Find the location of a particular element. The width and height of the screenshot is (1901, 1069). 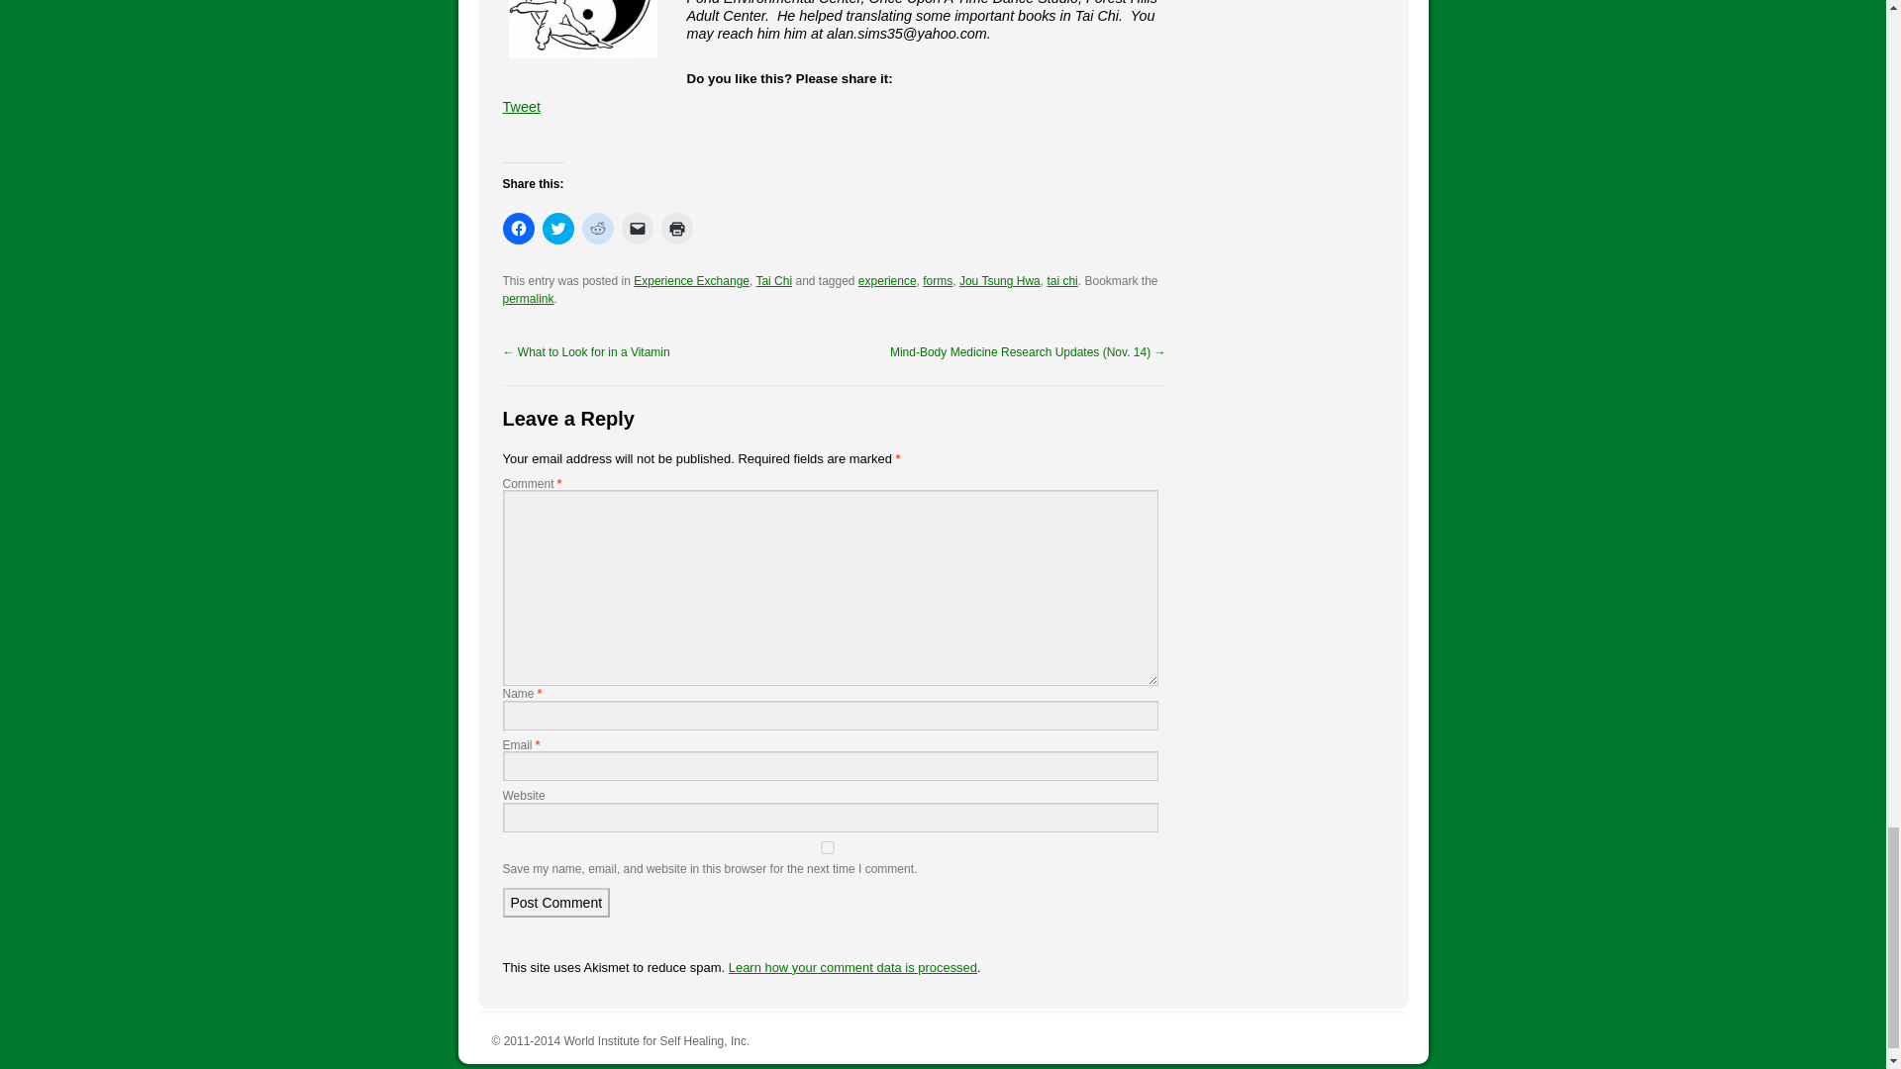

yes is located at coordinates (828, 847).